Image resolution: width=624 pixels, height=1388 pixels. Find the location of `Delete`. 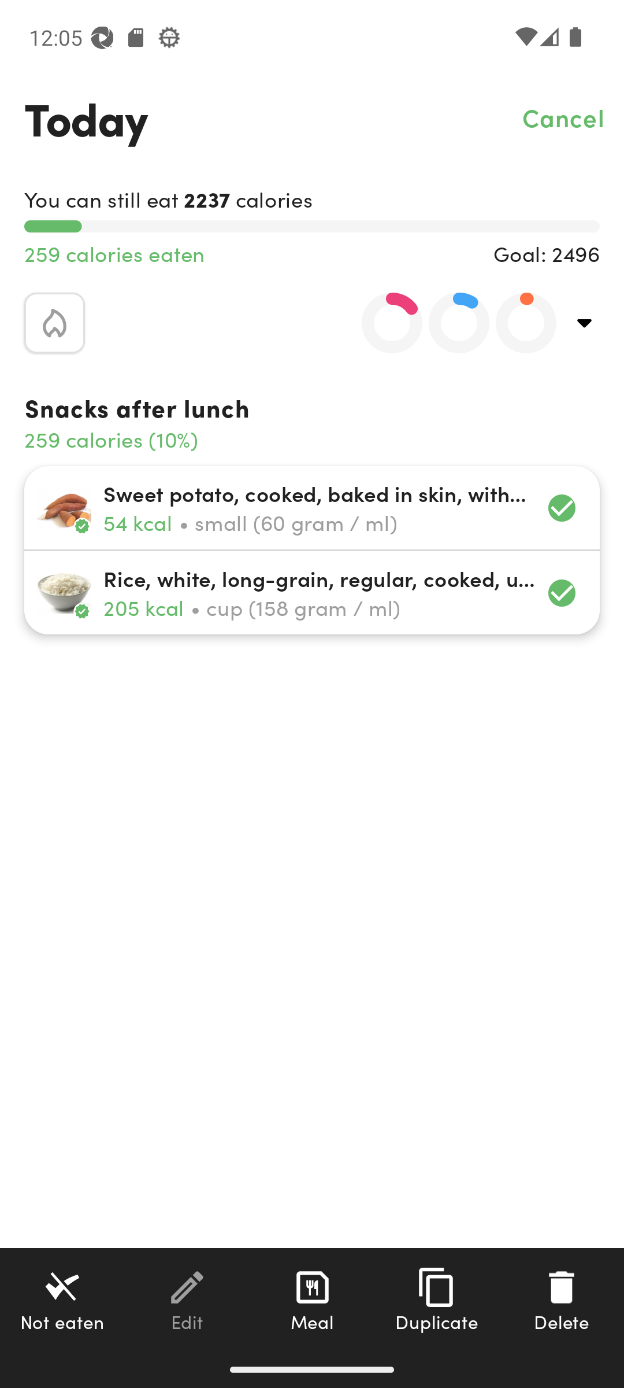

Delete is located at coordinates (562, 1300).